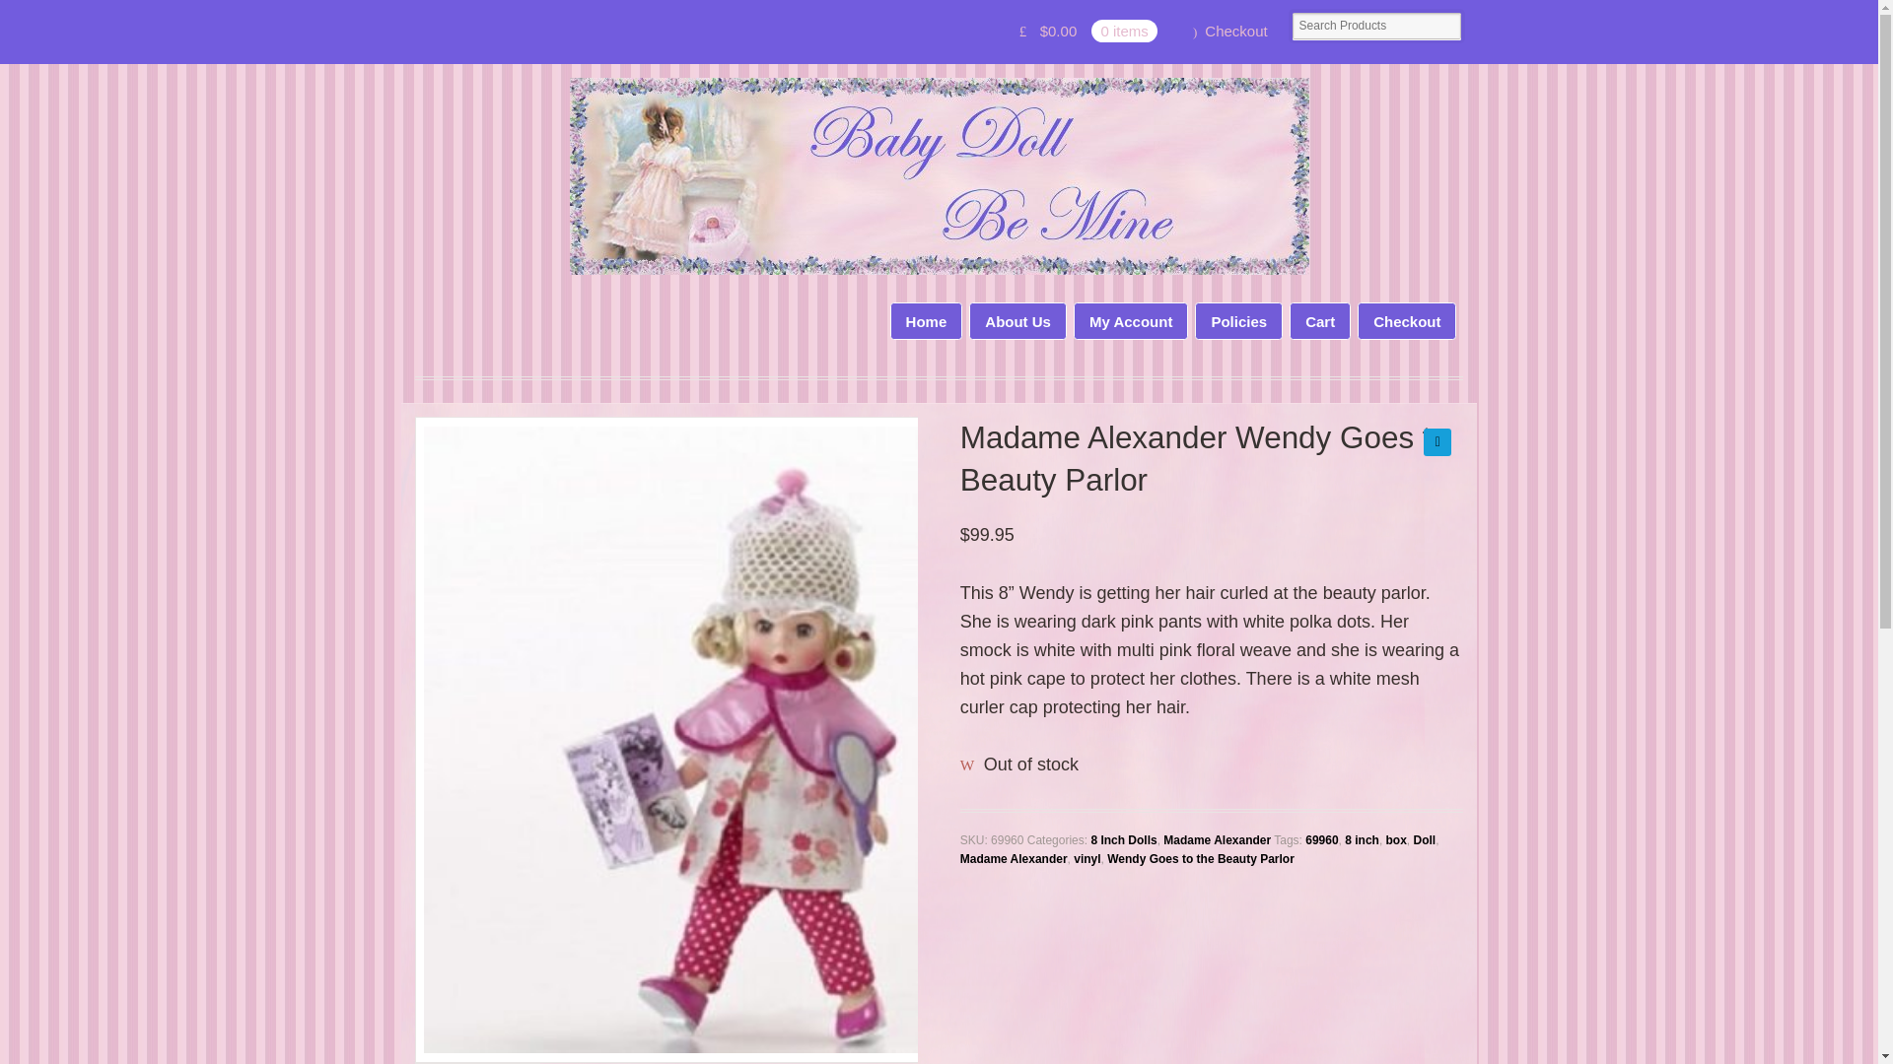  What do you see at coordinates (1426, 839) in the screenshot?
I see `Doll` at bounding box center [1426, 839].